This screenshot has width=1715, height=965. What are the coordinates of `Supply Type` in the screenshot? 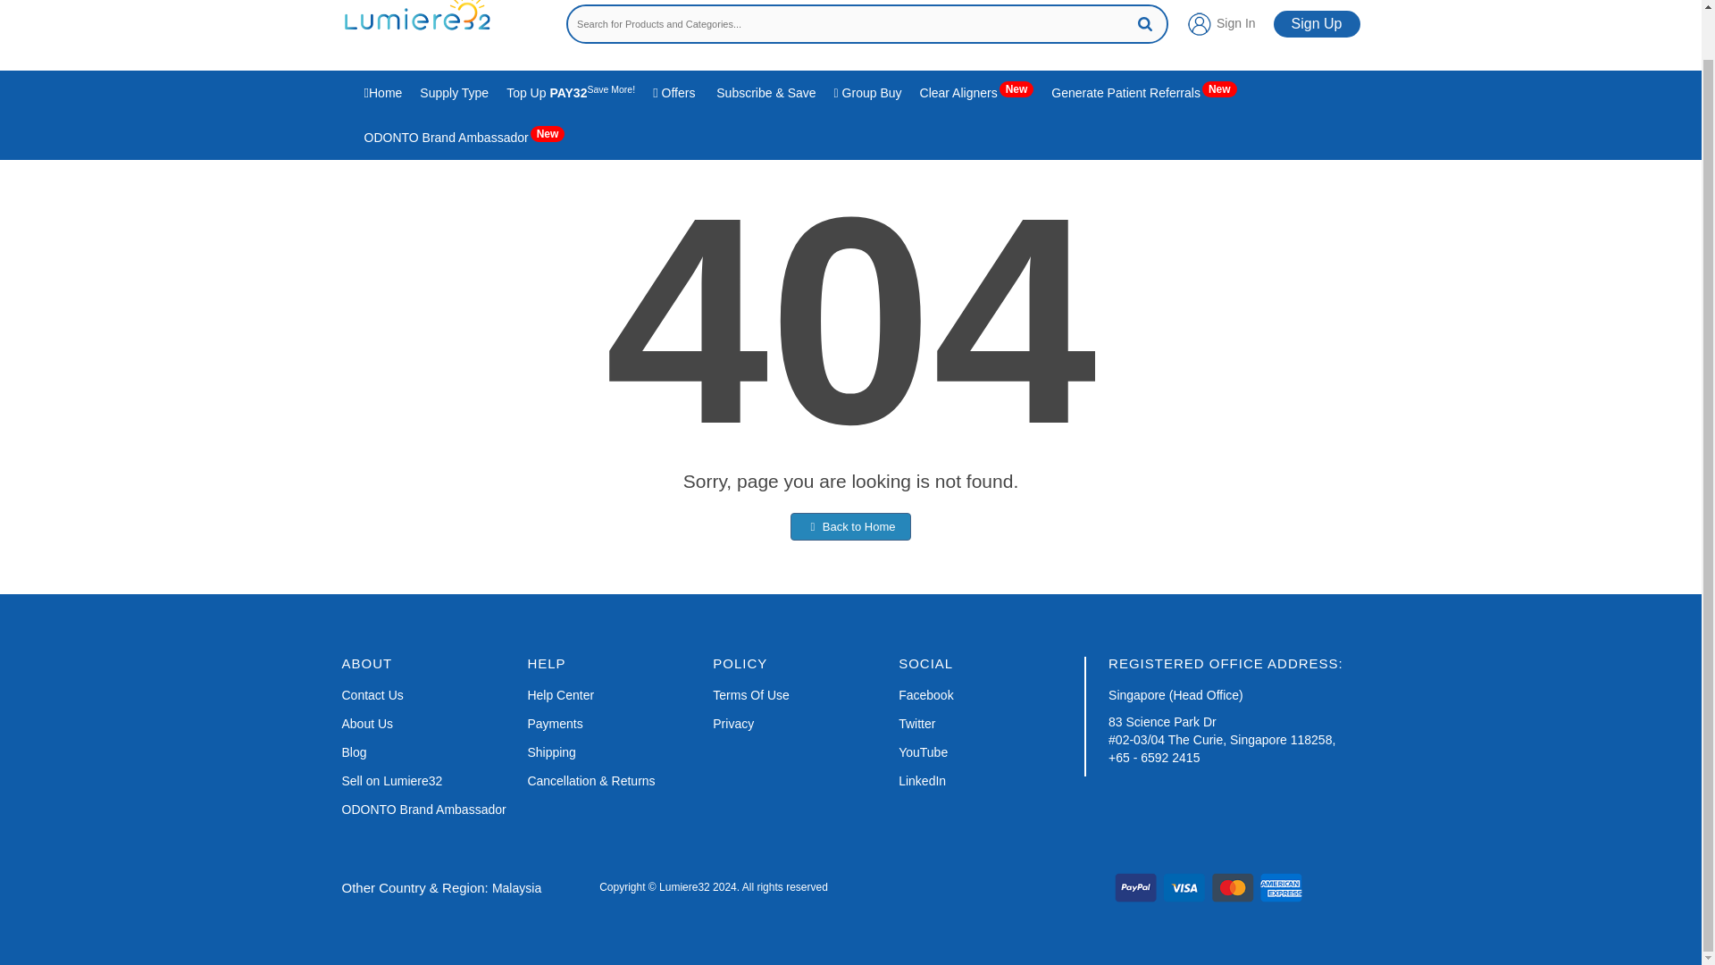 It's located at (454, 92).